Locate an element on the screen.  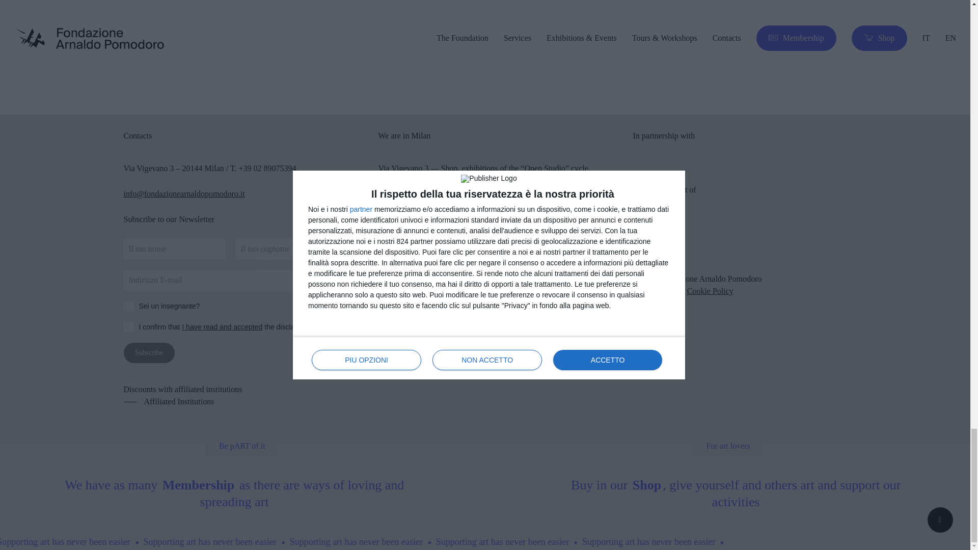
Subscribe is located at coordinates (148, 352).